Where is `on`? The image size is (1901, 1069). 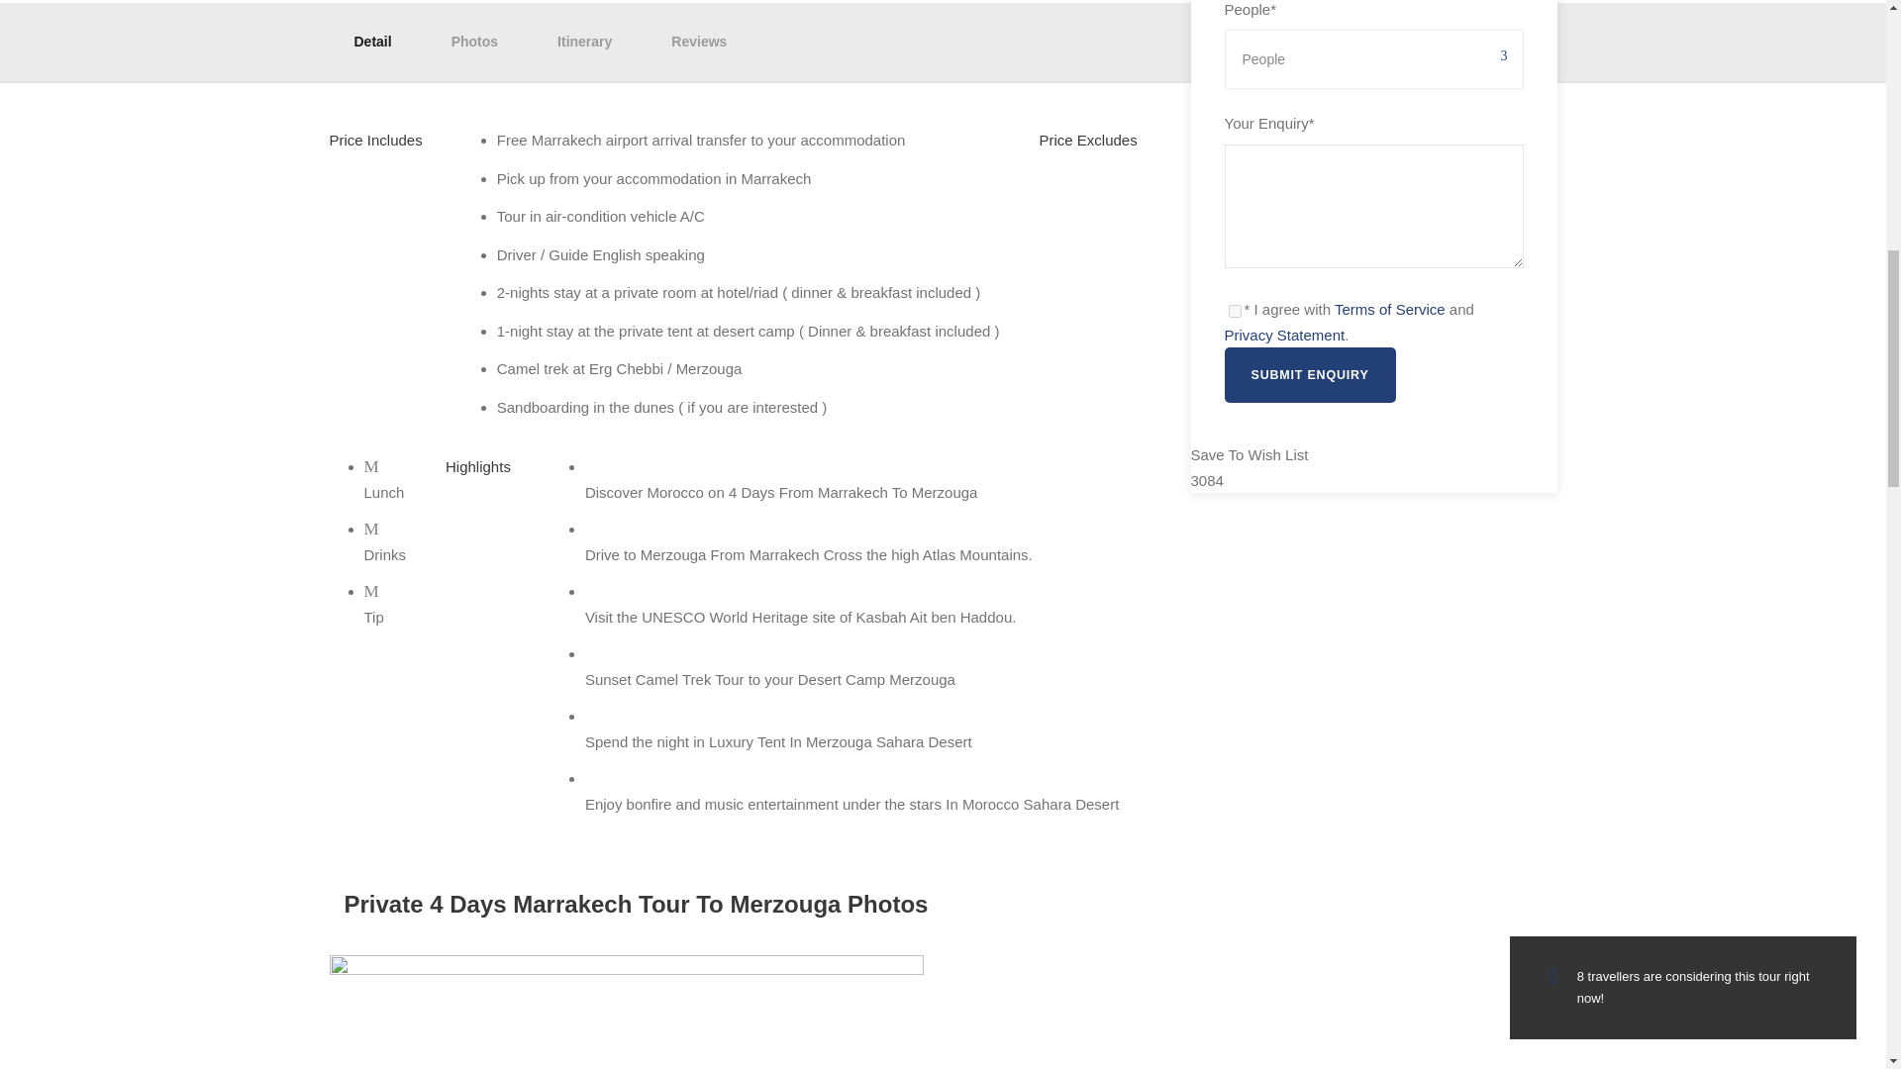
on is located at coordinates (1234, 311).